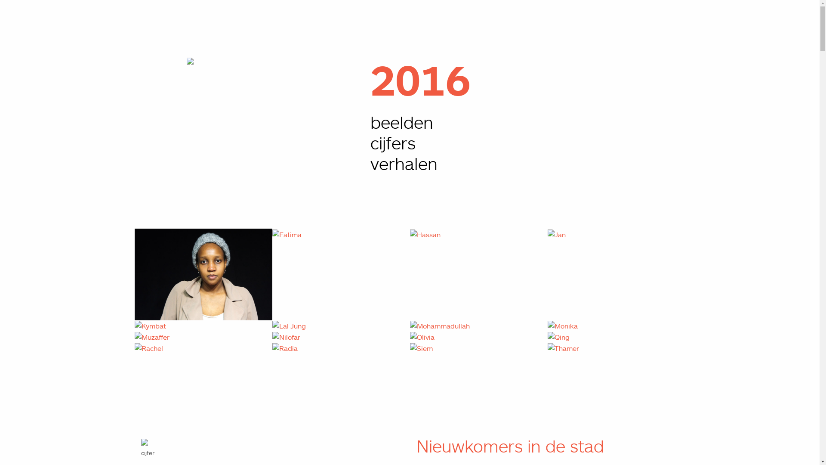 Image resolution: width=826 pixels, height=465 pixels. Describe the element at coordinates (151, 337) in the screenshot. I see `Muzaffer` at that location.